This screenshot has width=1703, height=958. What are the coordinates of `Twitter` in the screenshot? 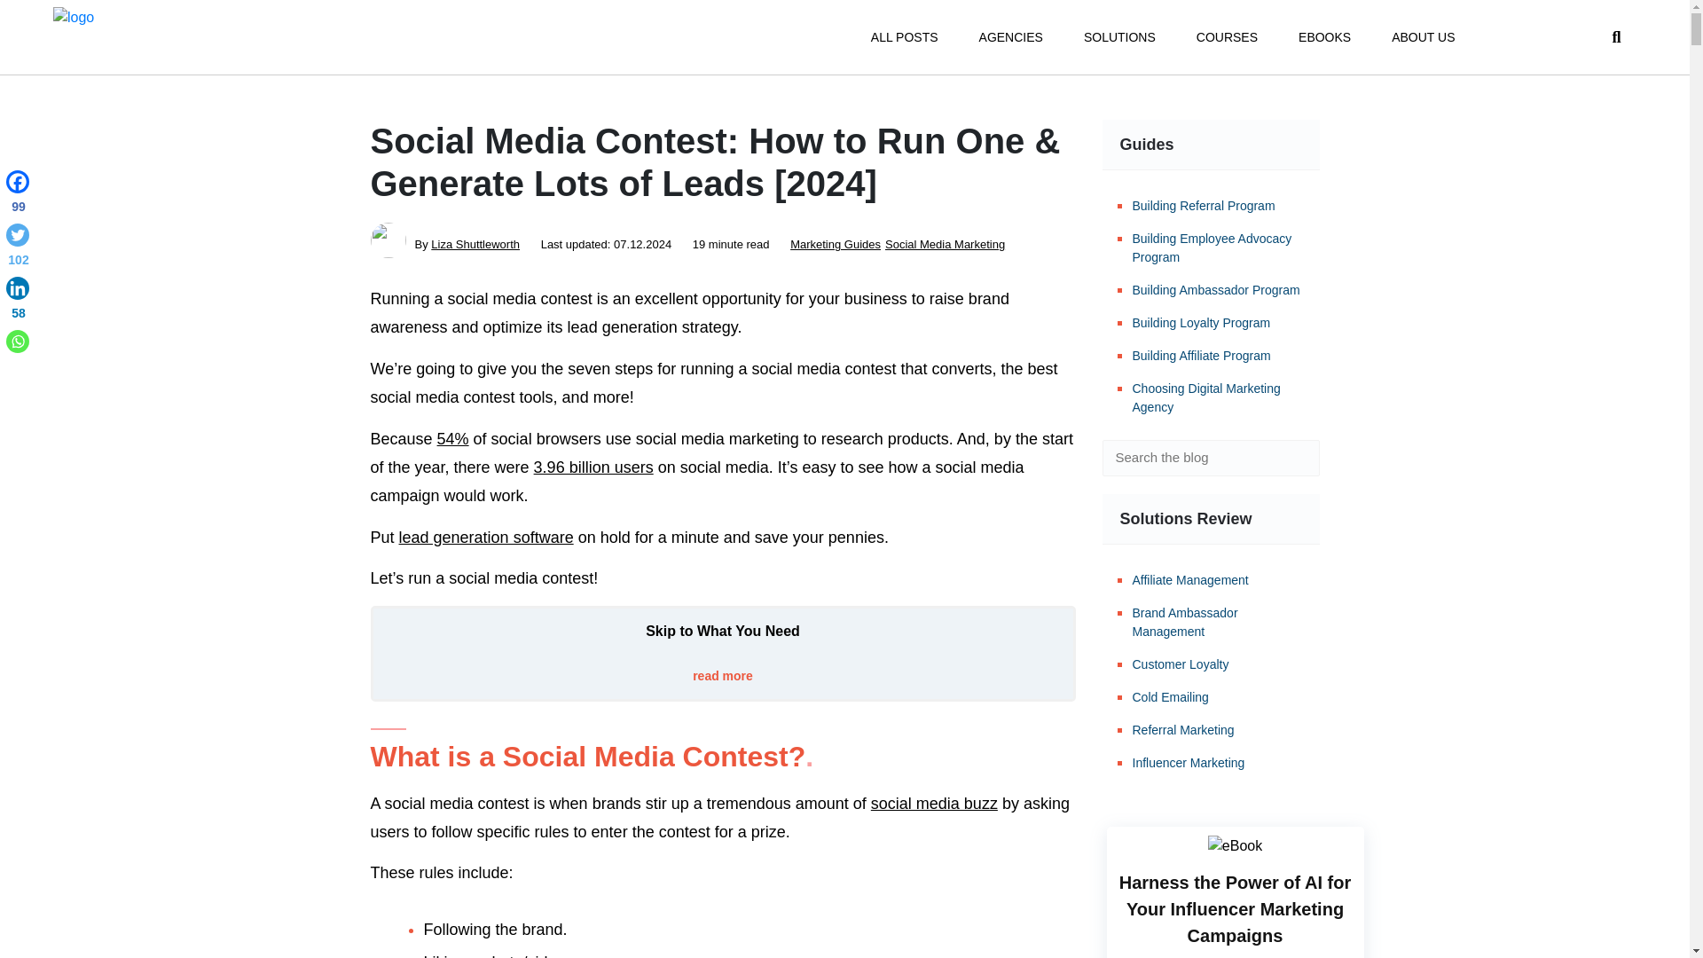 It's located at (18, 247).